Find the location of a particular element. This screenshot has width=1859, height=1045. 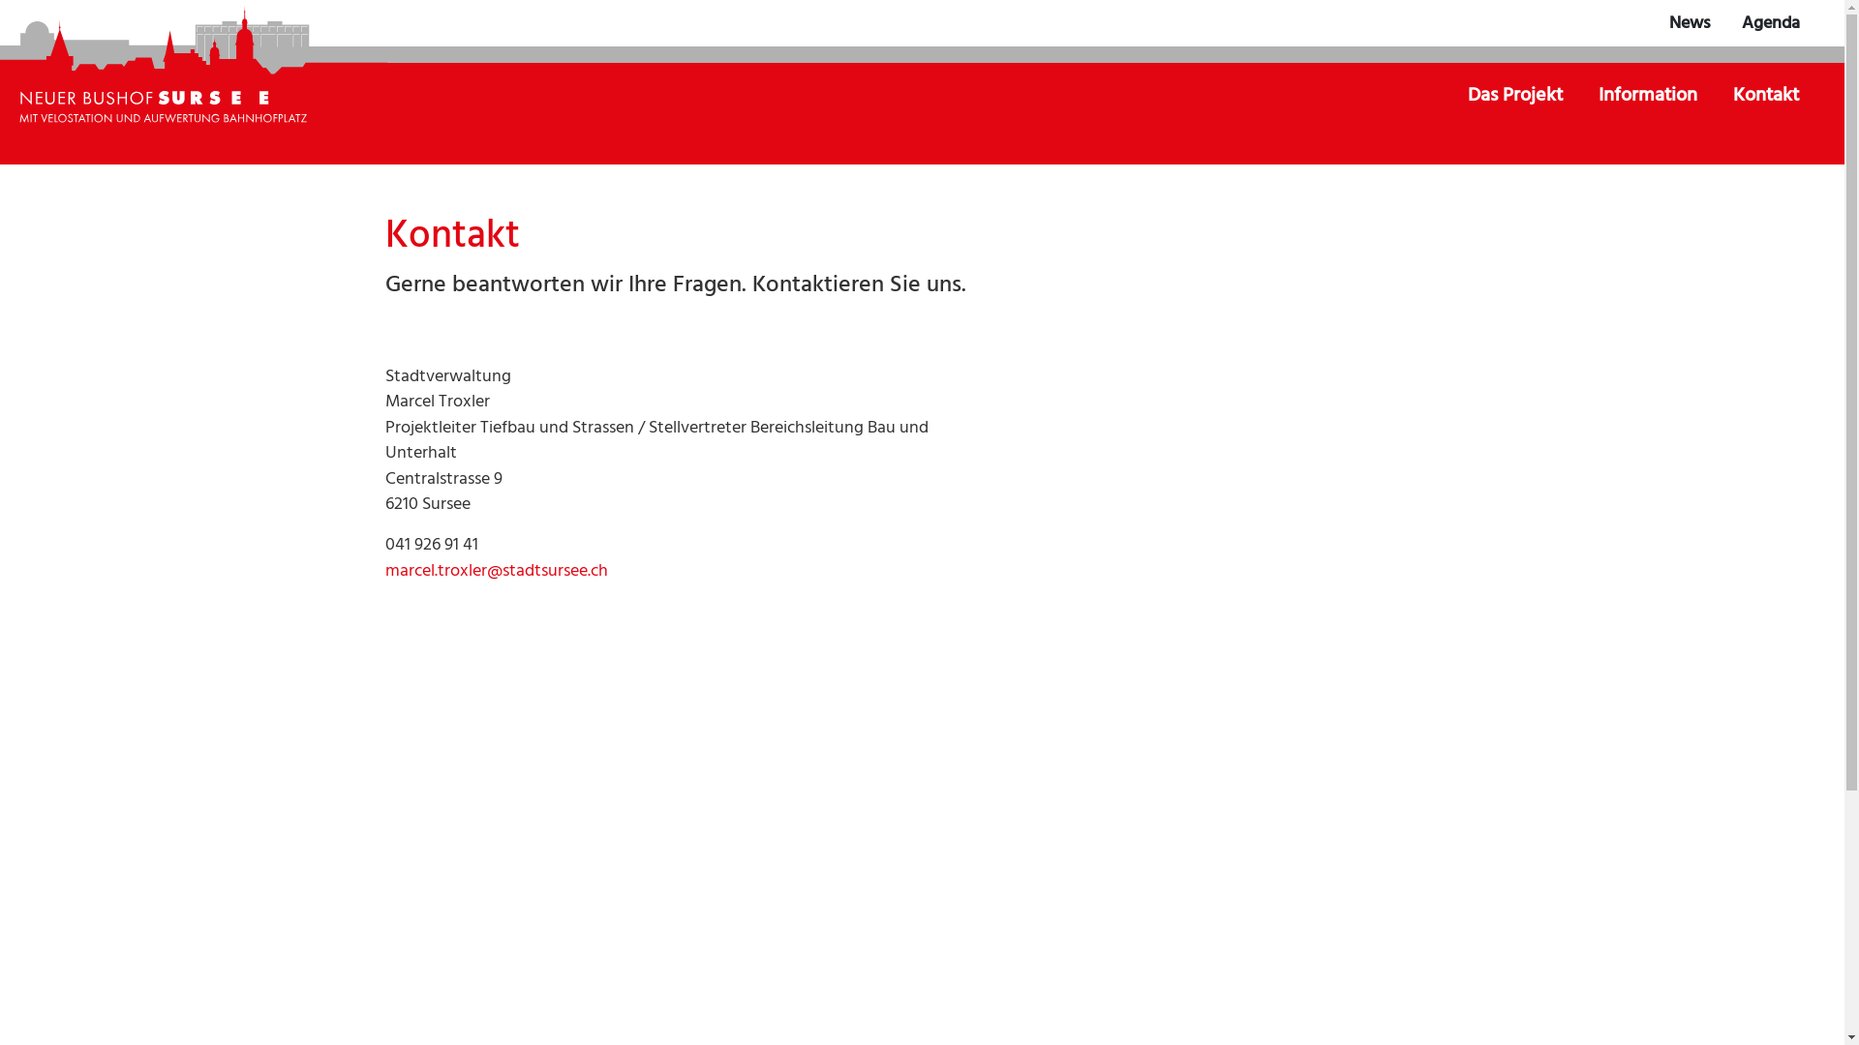

Das Projekt is located at coordinates (1516, 96).